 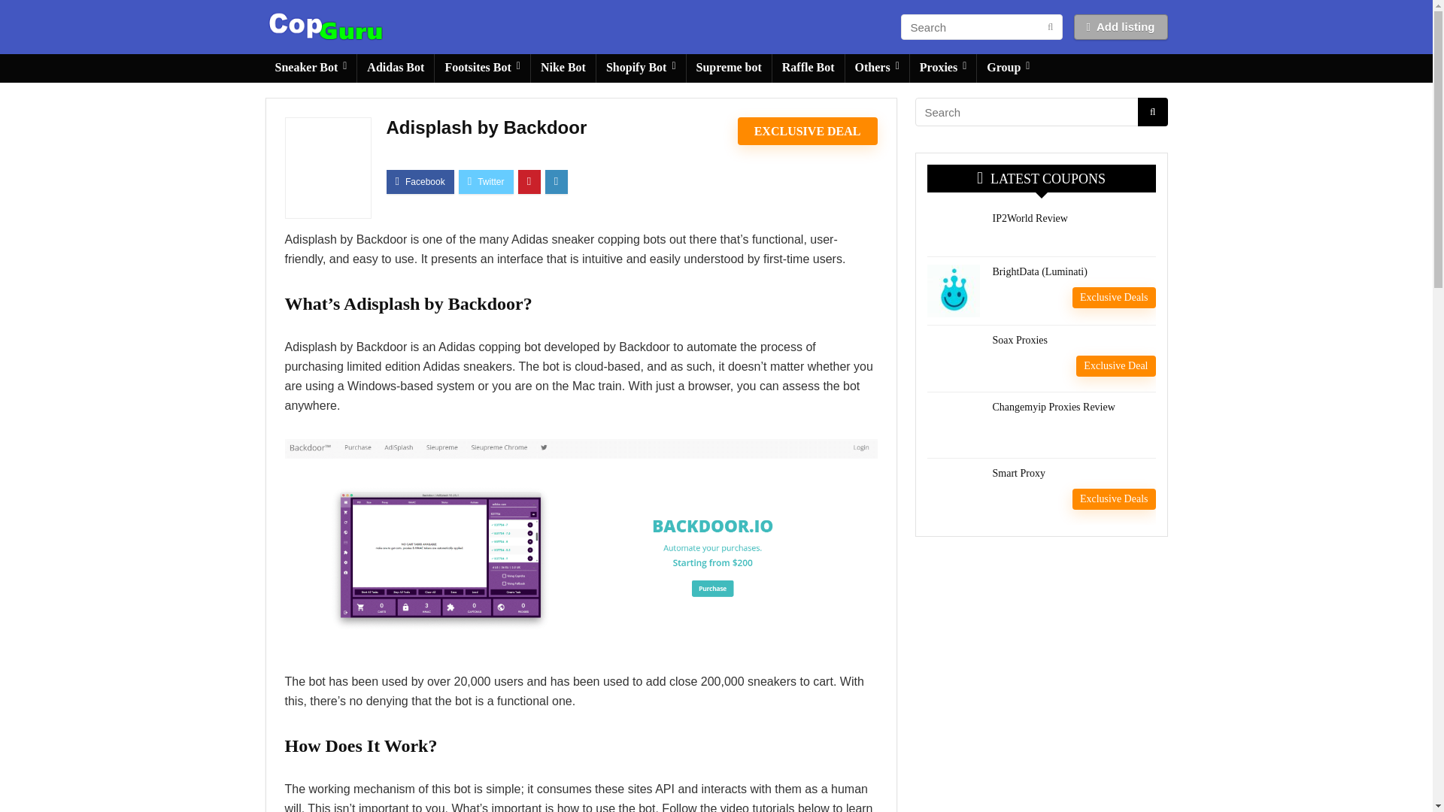 What do you see at coordinates (310, 68) in the screenshot?
I see `Sneaker Bot` at bounding box center [310, 68].